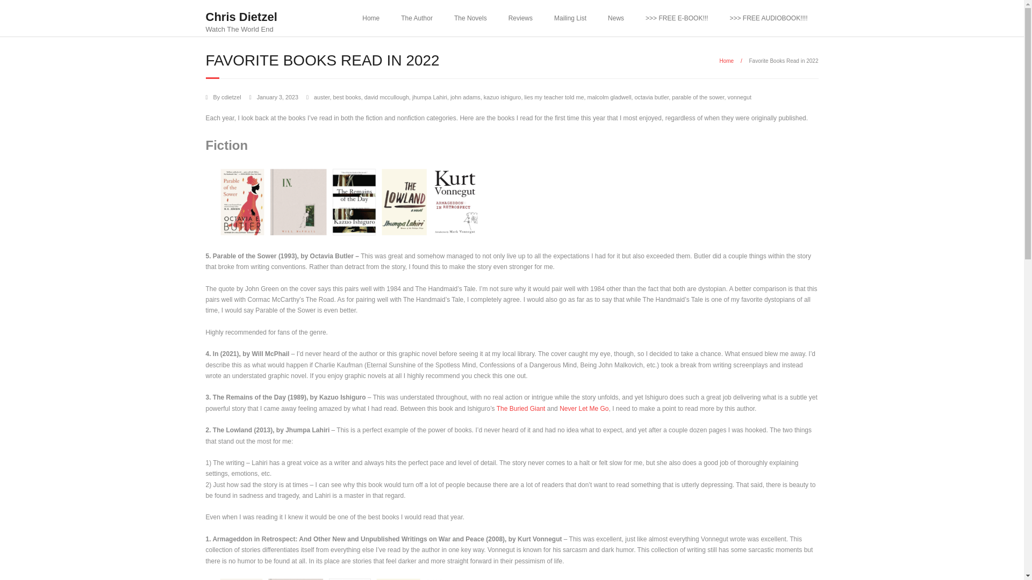 This screenshot has width=1032, height=580. Describe the element at coordinates (698, 97) in the screenshot. I see `parable of the sower` at that location.